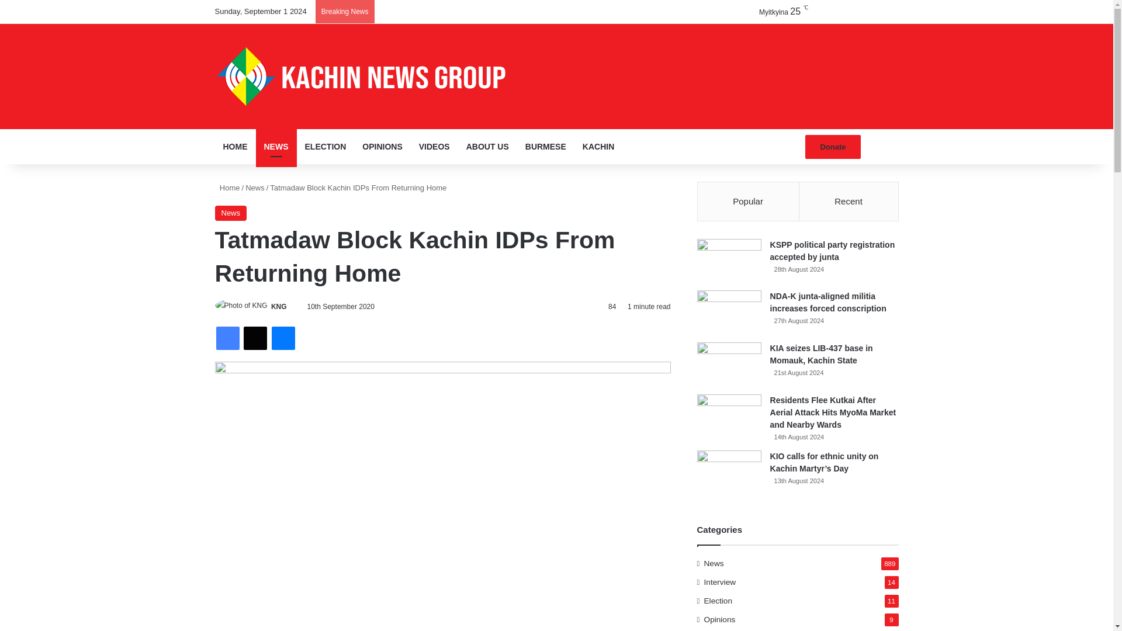 The width and height of the screenshot is (1122, 631). I want to click on Kachin News Group , so click(361, 77).